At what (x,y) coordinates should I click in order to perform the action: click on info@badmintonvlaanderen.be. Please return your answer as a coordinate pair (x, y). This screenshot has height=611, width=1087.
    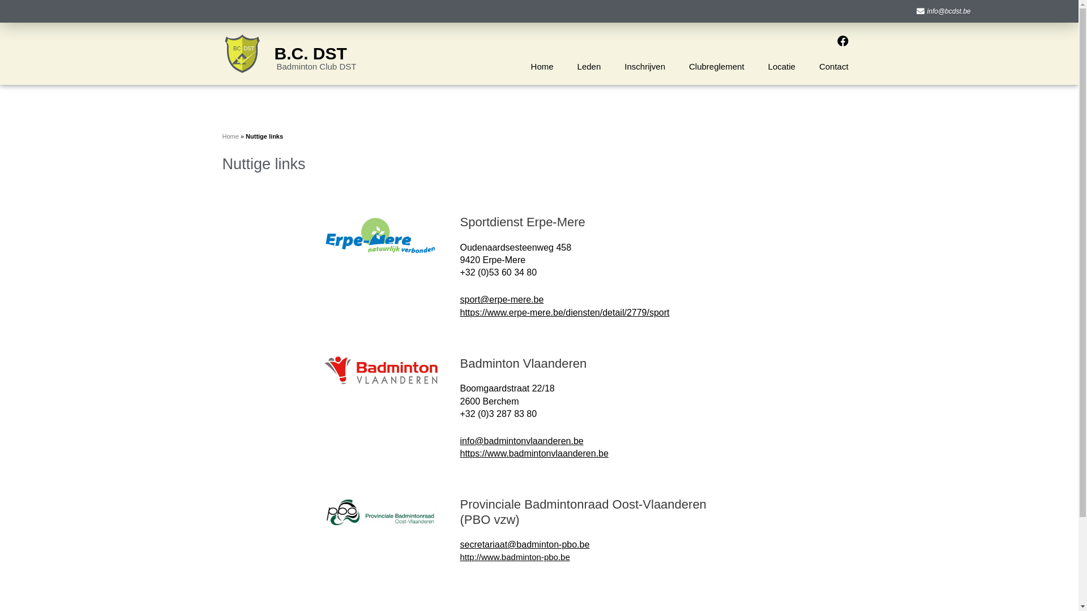
    Looking at the image, I should click on (521, 441).